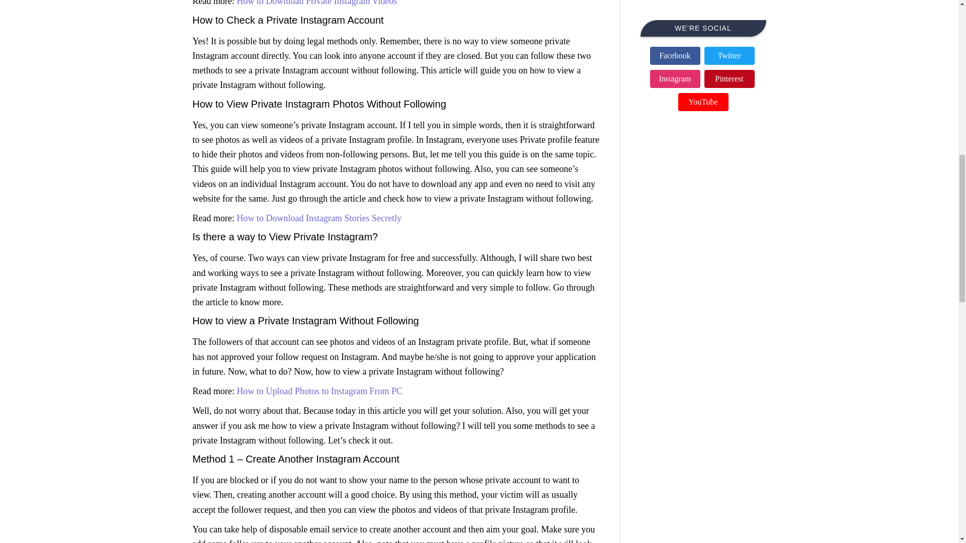 The height and width of the screenshot is (543, 966). What do you see at coordinates (318, 218) in the screenshot?
I see `How to Download Instagram Stories Secretly` at bounding box center [318, 218].